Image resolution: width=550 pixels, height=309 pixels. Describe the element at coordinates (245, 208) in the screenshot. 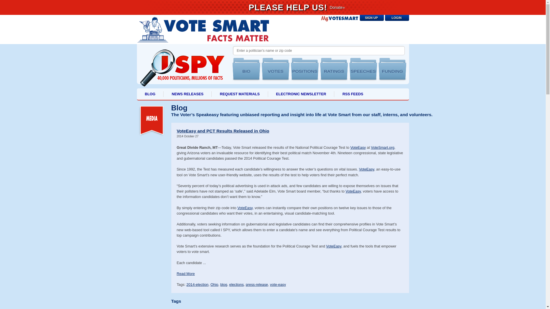

I see `VoteEasy` at that location.